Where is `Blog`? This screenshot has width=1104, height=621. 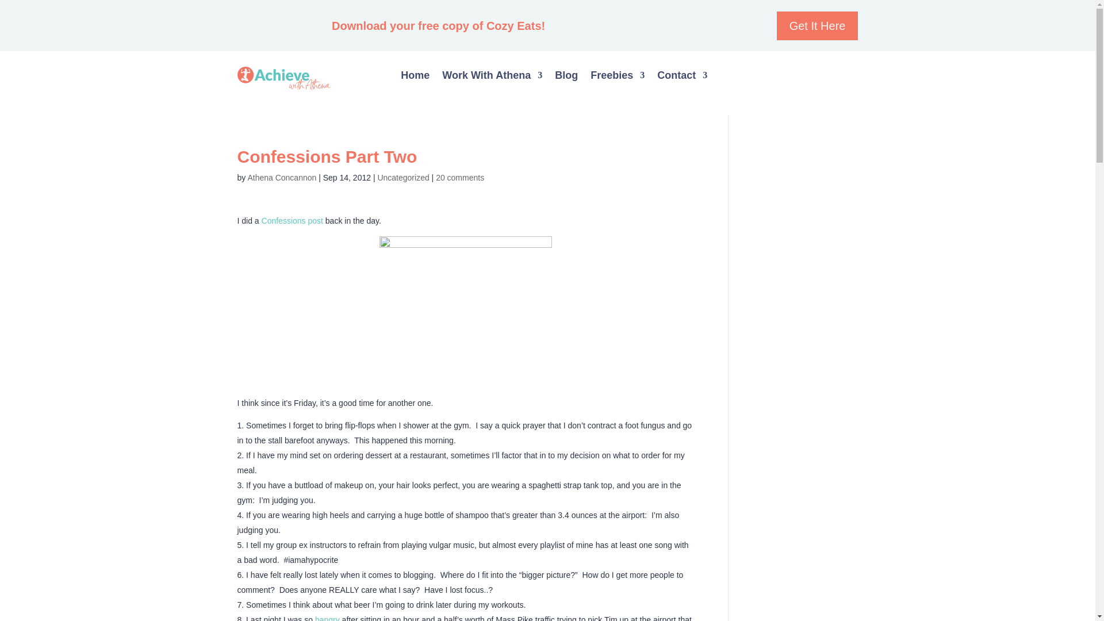 Blog is located at coordinates (566, 77).